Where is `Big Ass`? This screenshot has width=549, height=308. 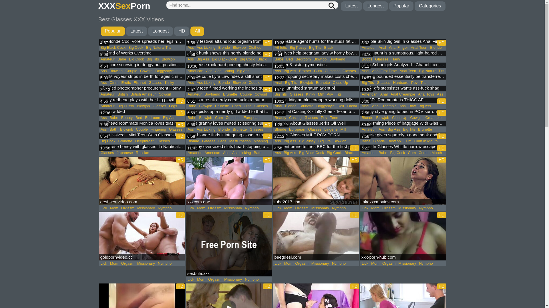 Big Ass is located at coordinates (394, 129).